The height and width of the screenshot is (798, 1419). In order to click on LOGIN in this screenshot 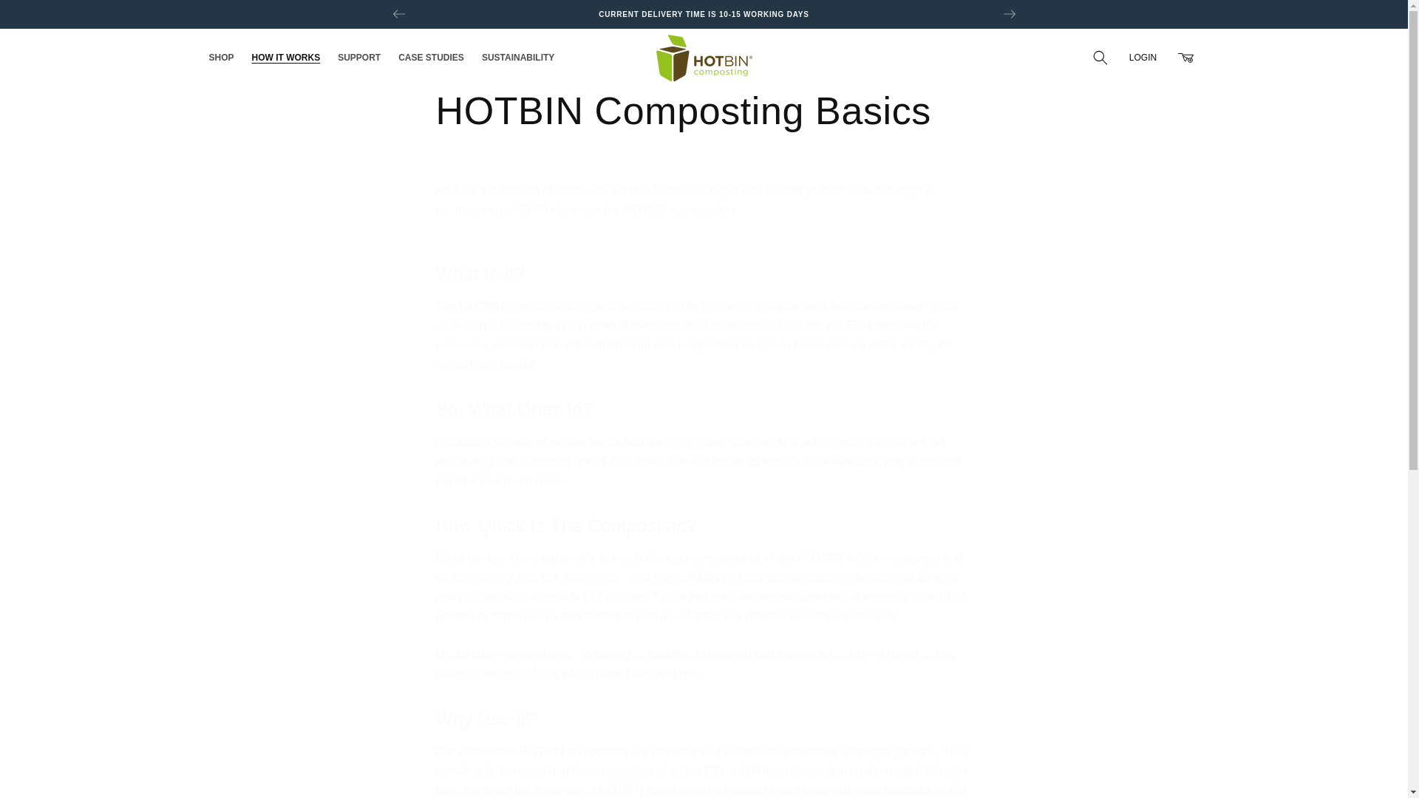, I will do `click(1143, 58)`.